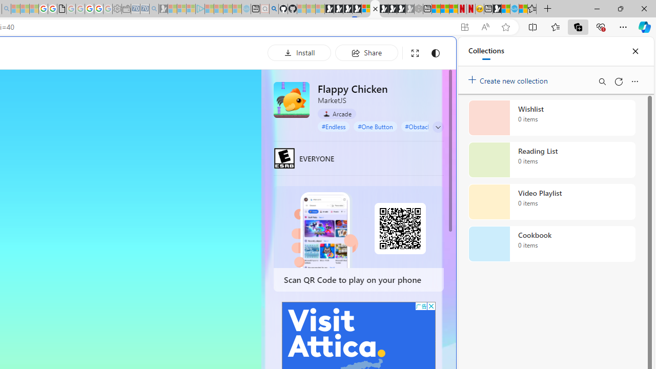 The width and height of the screenshot is (656, 369). Describe the element at coordinates (634, 81) in the screenshot. I see `More options menu` at that location.